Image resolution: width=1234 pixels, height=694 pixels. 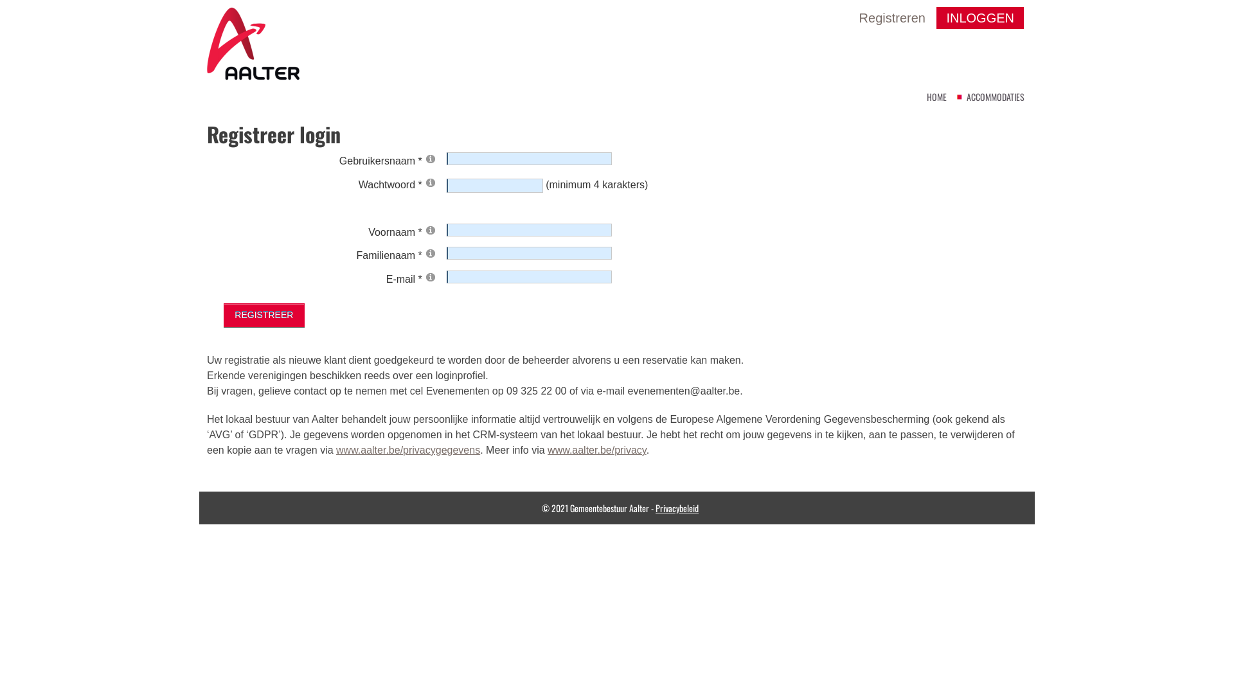 What do you see at coordinates (253, 42) in the screenshot?
I see `Aalter` at bounding box center [253, 42].